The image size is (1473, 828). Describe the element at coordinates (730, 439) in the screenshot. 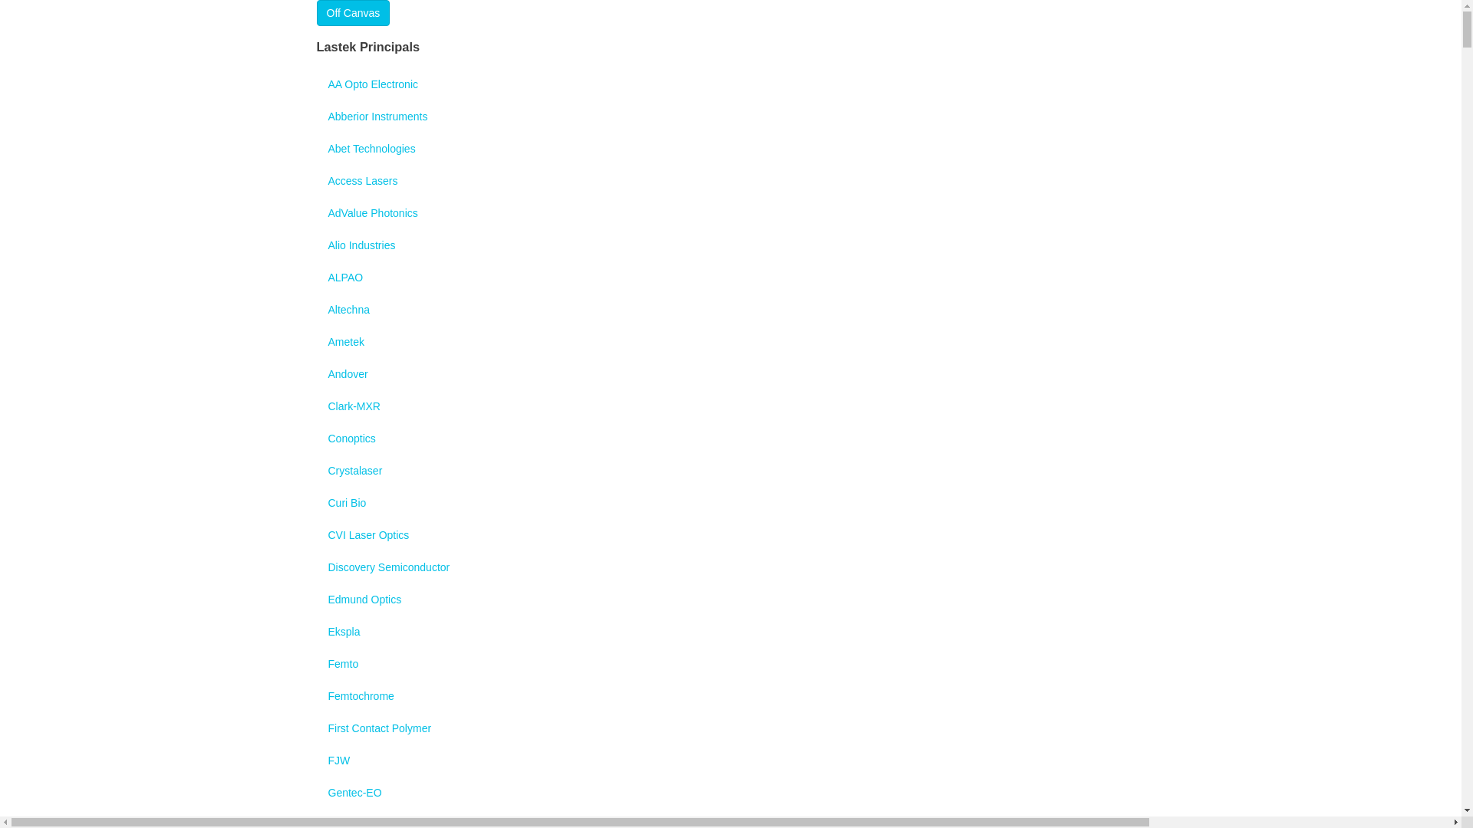

I see `Conoptics` at that location.